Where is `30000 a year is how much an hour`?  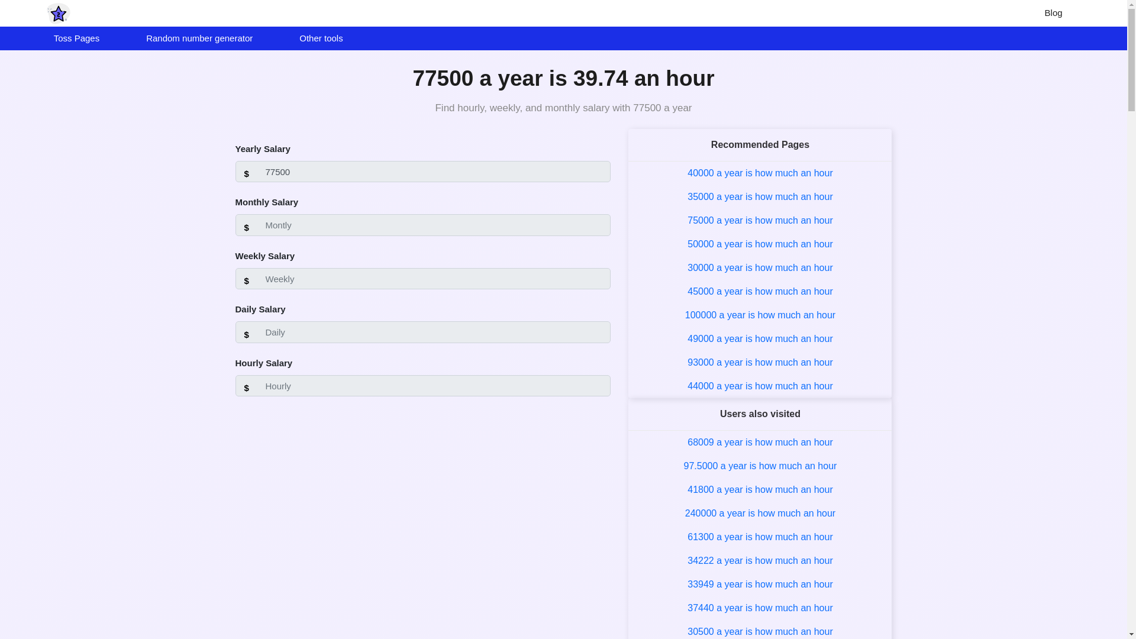 30000 a year is how much an hour is located at coordinates (760, 267).